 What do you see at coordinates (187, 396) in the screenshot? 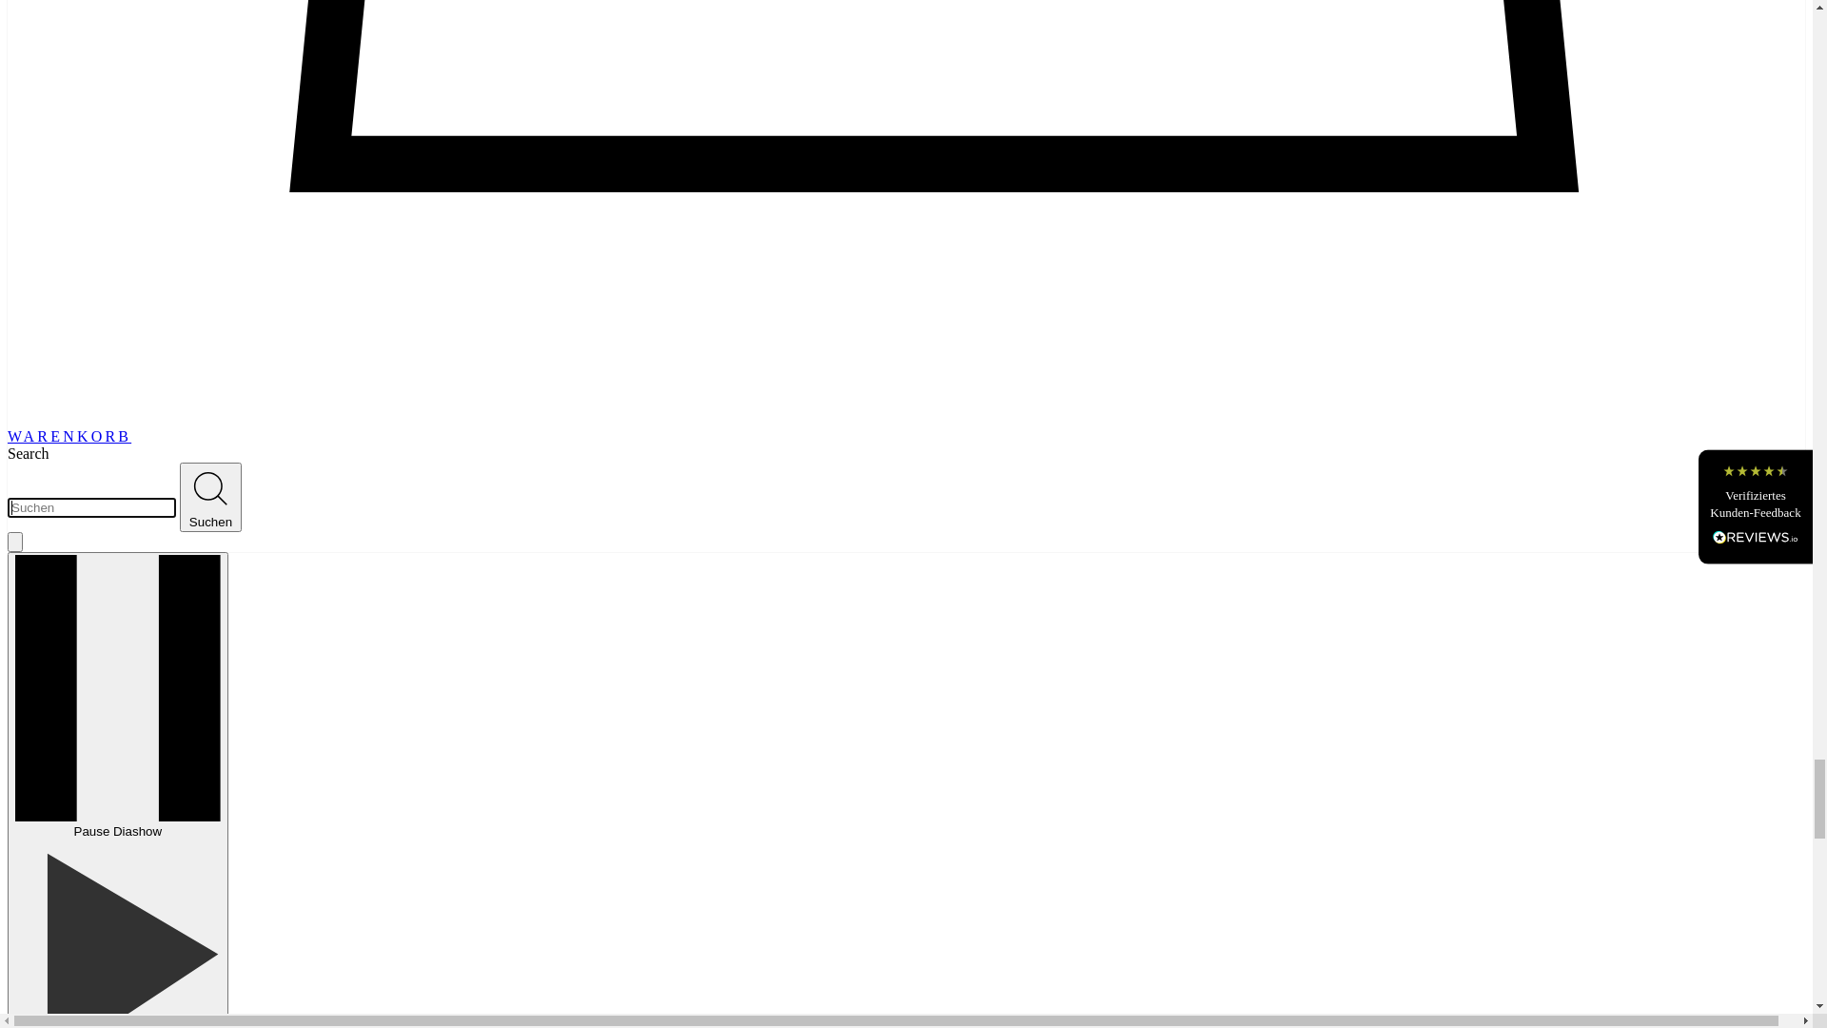
I see `Automatikuhren` at bounding box center [187, 396].